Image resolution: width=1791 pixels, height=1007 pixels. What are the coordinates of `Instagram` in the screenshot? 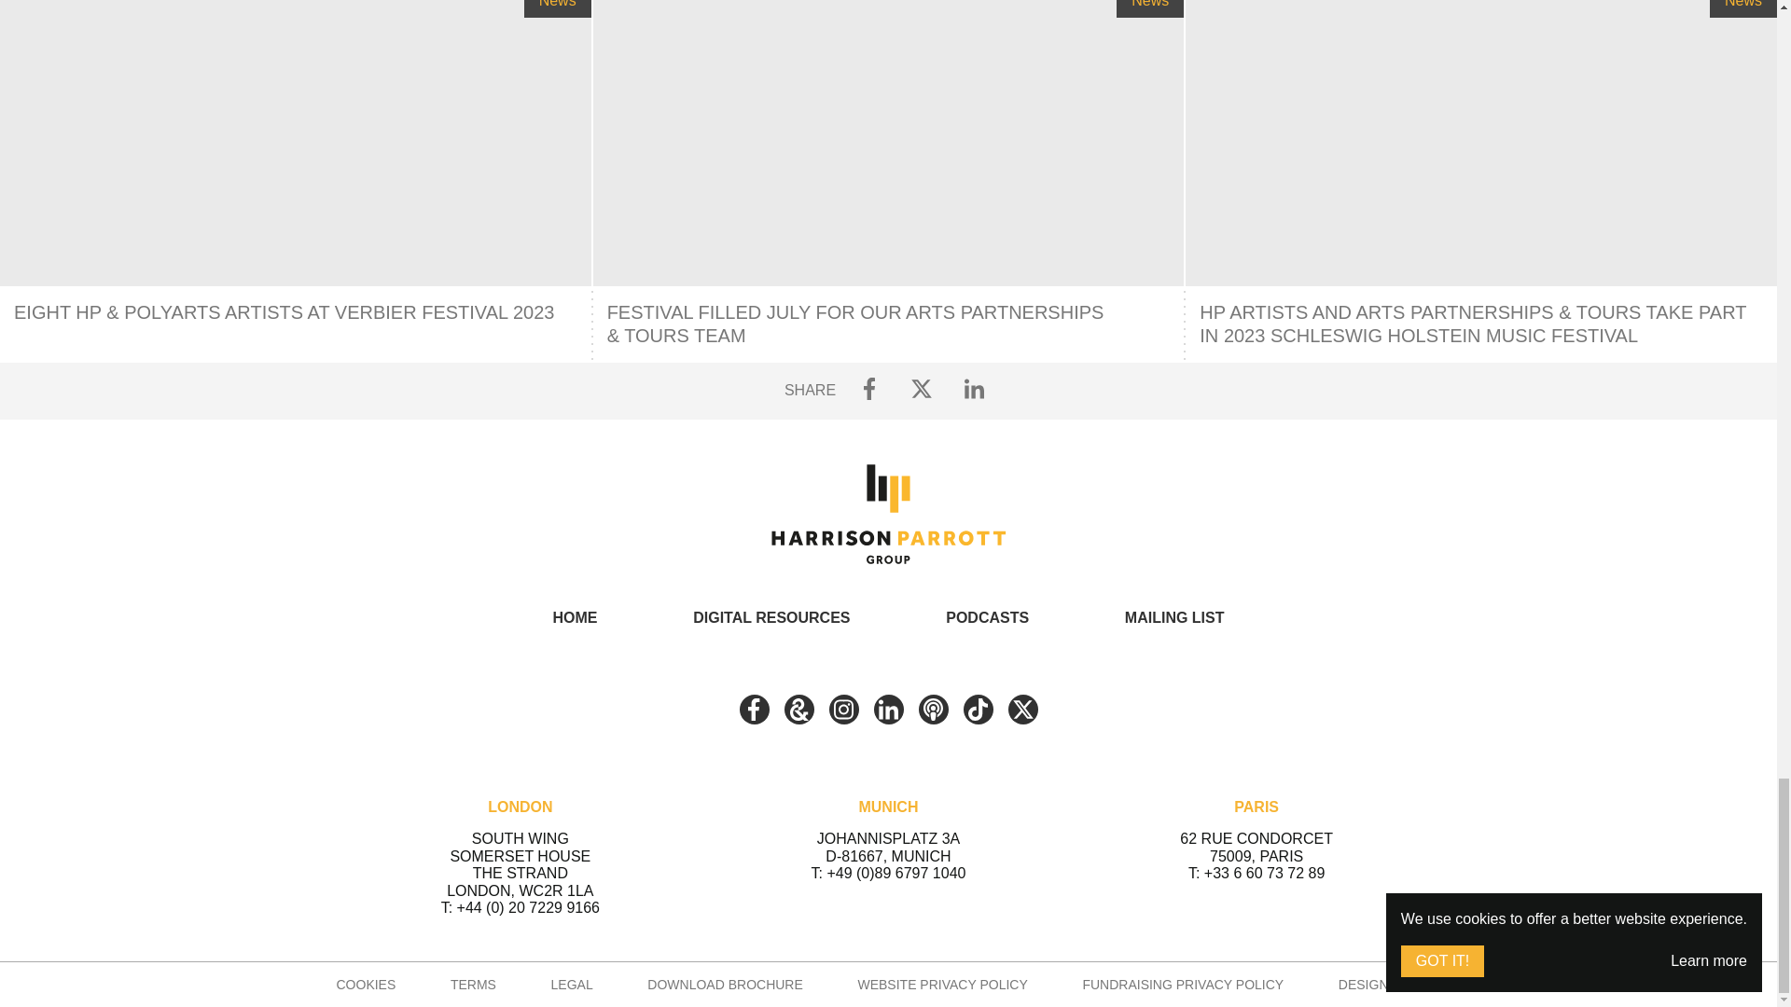 It's located at (842, 709).